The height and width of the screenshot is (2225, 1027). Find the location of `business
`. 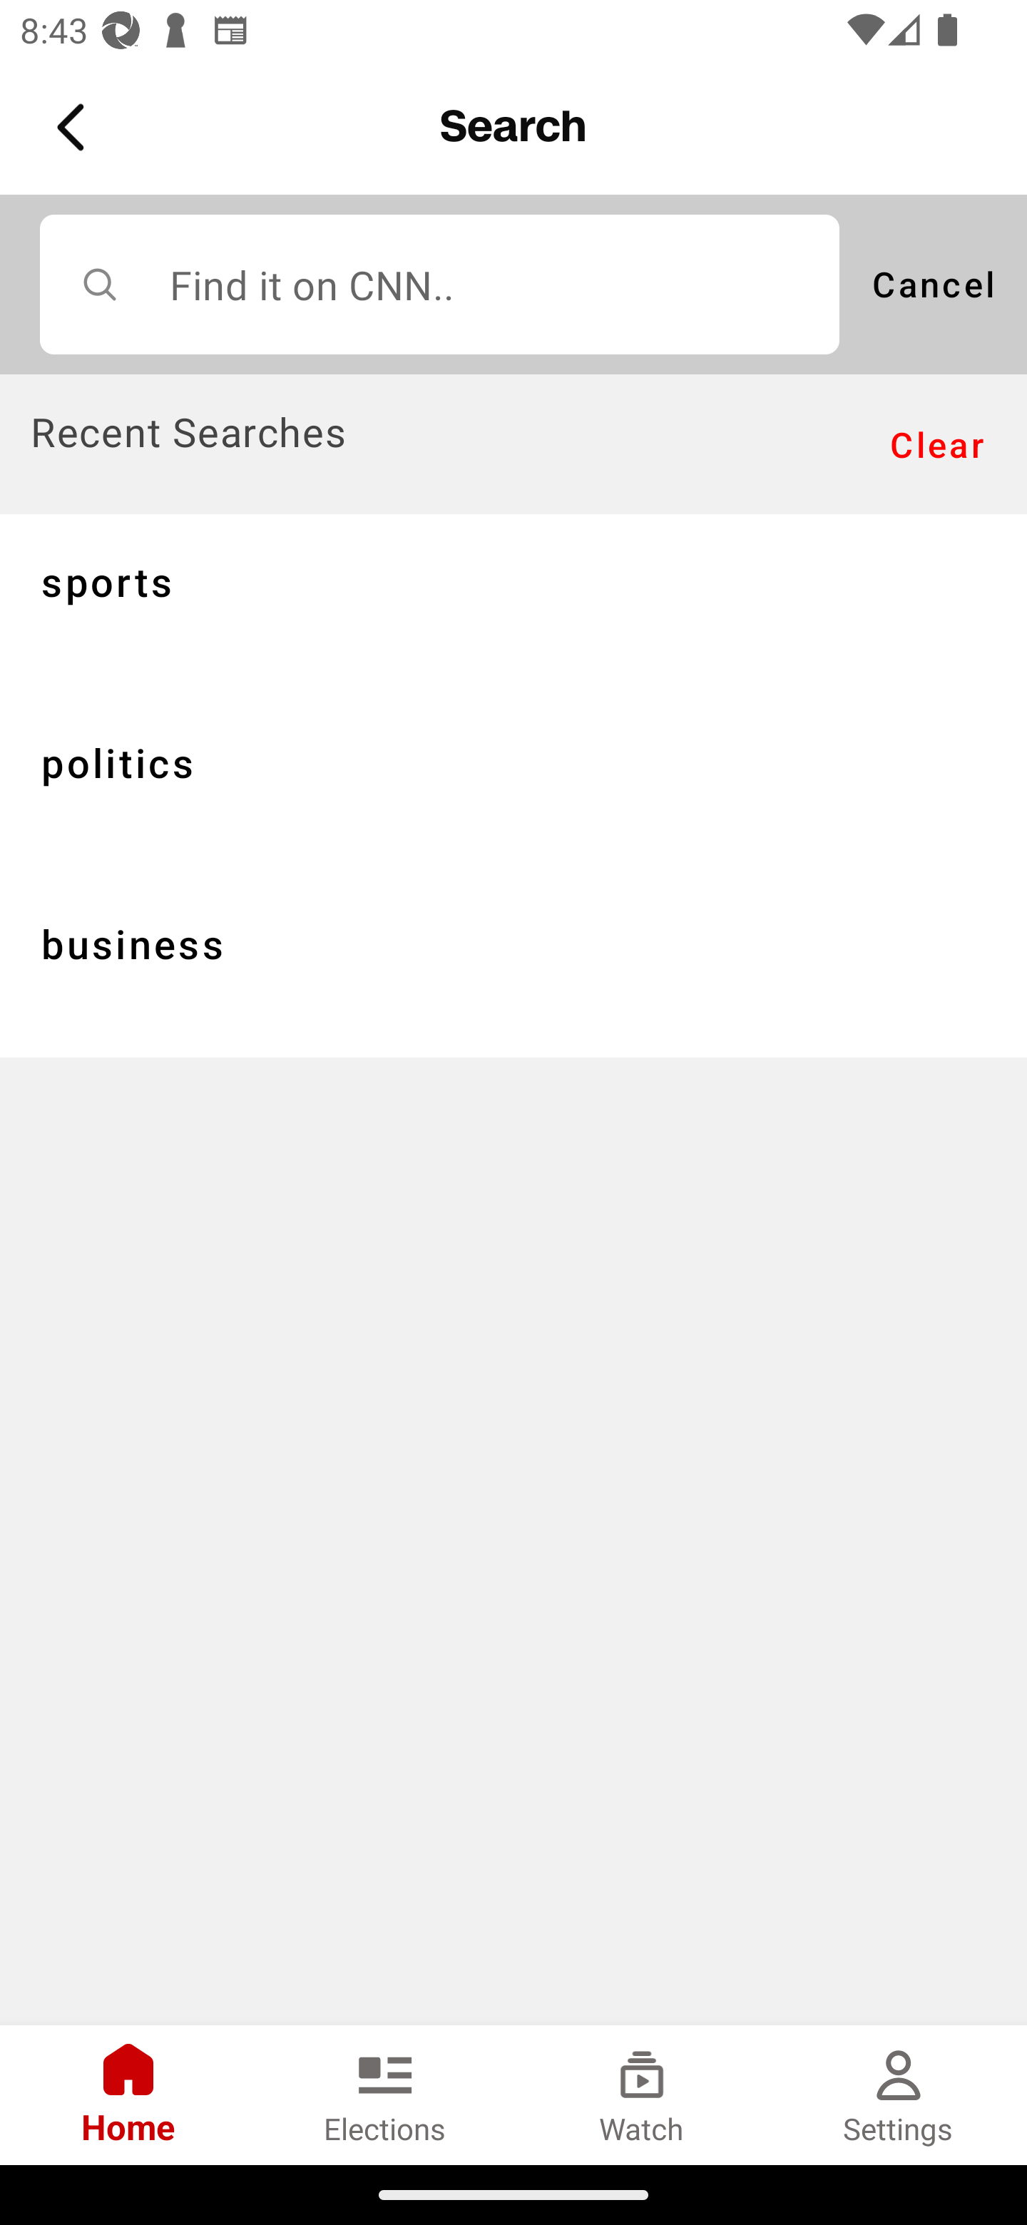

business
 is located at coordinates (513, 967).